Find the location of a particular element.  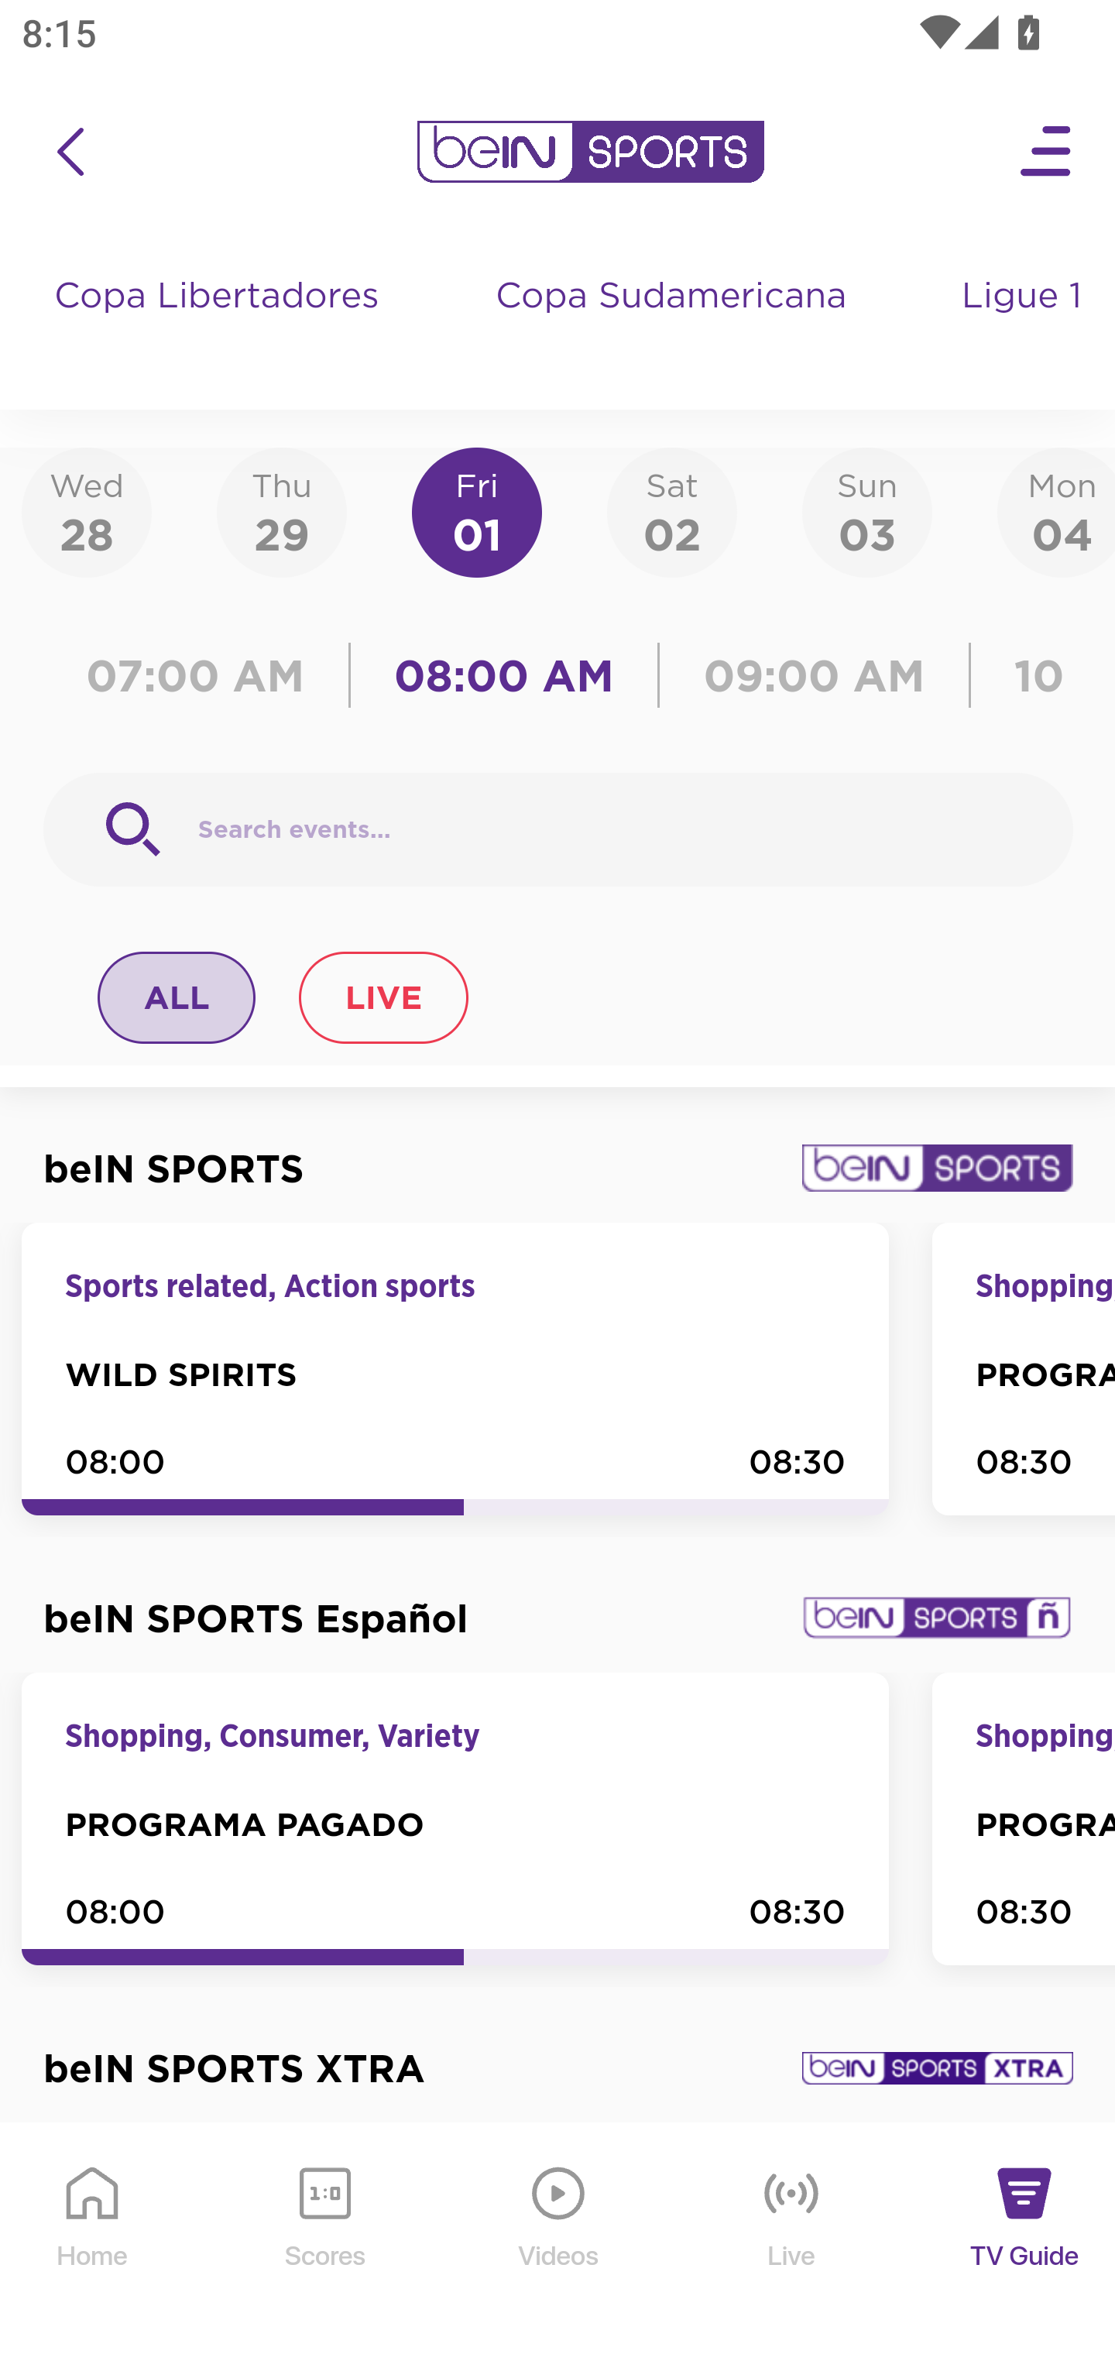

Videos Videos Icon Videos is located at coordinates (559, 2239).